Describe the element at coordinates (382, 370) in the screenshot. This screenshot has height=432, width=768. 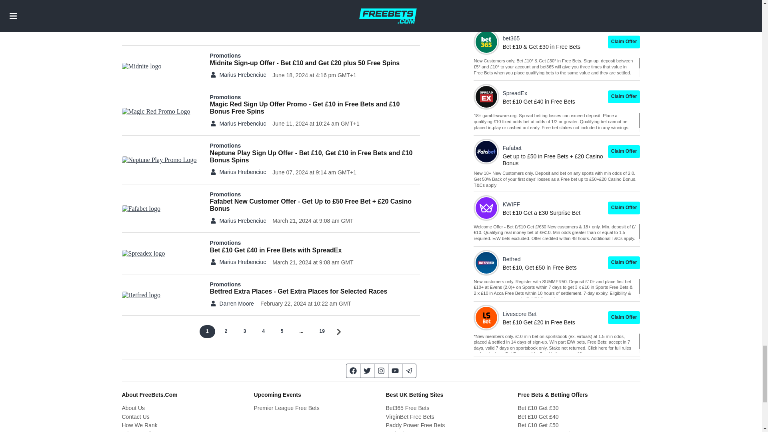
I see `Instagram page` at that location.